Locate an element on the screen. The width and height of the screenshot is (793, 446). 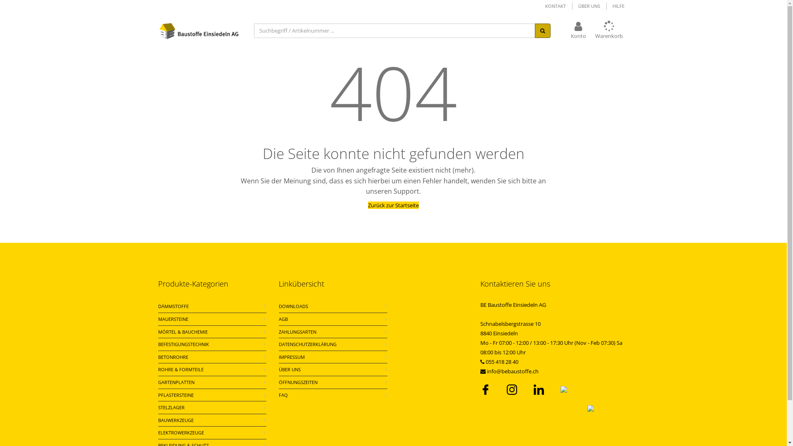
MAUERSTEINE is located at coordinates (173, 319).